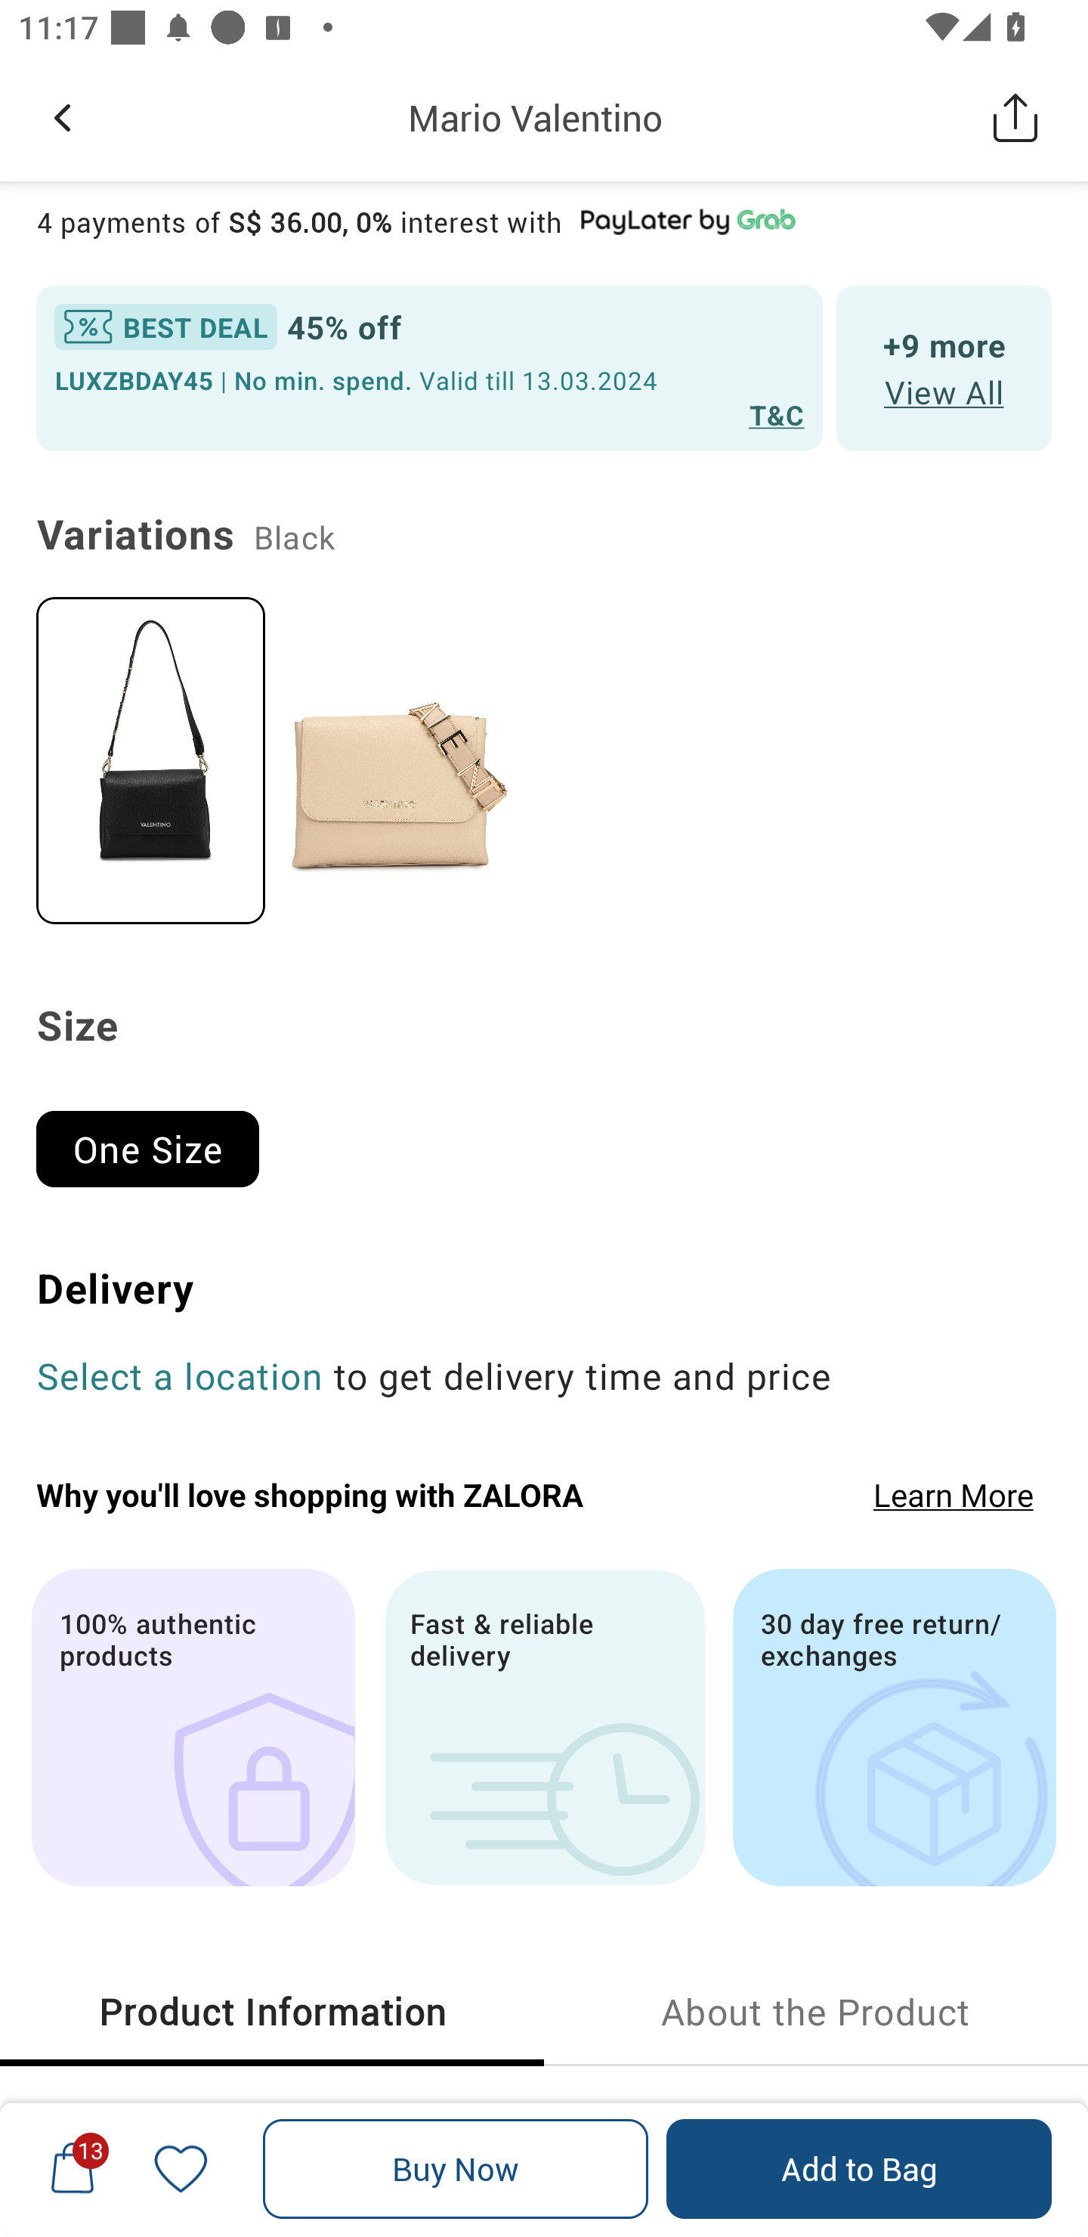 The width and height of the screenshot is (1088, 2237). What do you see at coordinates (895, 1728) in the screenshot?
I see `30 day free return/exchanges` at bounding box center [895, 1728].